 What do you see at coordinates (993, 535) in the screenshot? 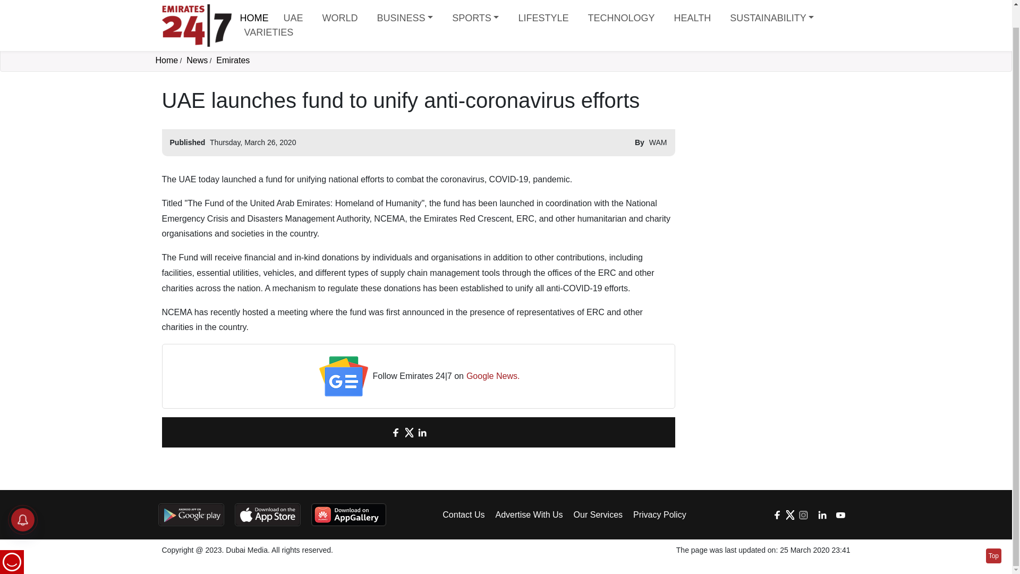
I see `Go to top` at bounding box center [993, 535].